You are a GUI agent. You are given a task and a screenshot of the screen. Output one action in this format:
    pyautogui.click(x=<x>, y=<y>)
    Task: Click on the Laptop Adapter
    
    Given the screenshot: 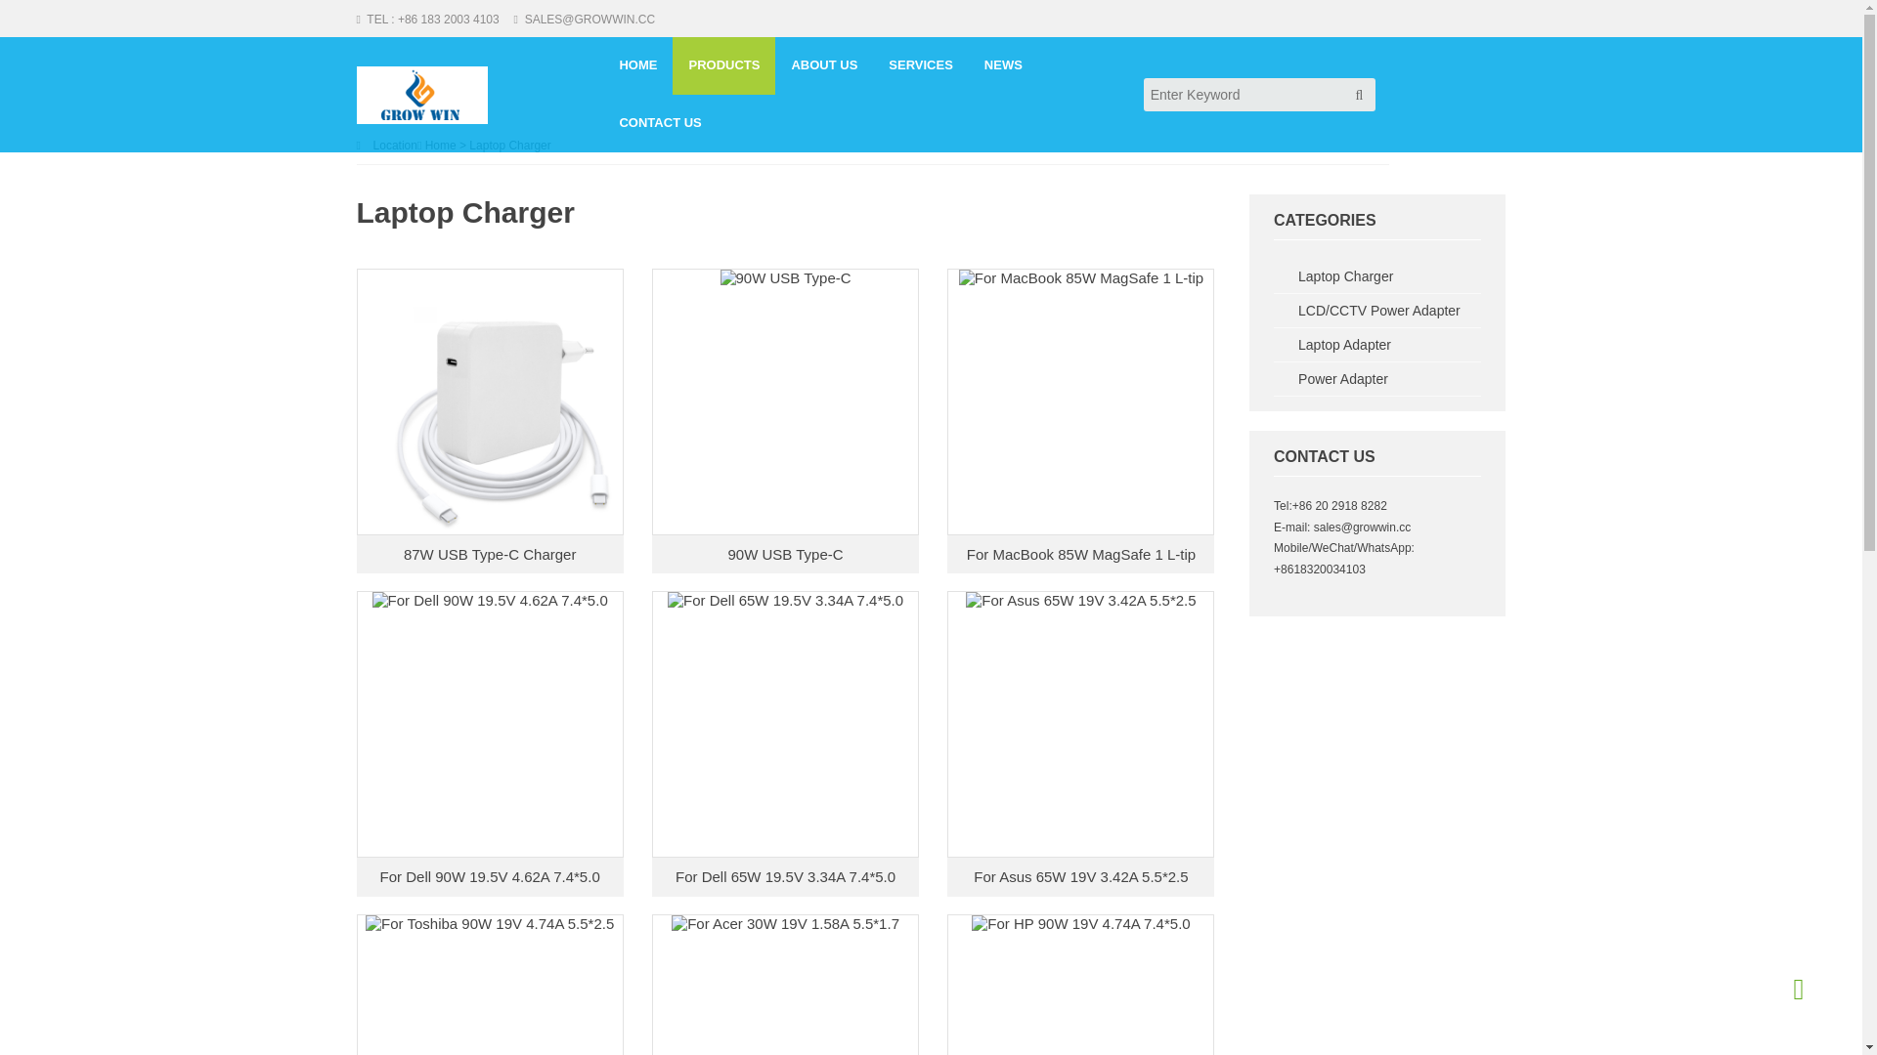 What is the action you would take?
    pyautogui.click(x=1377, y=346)
    